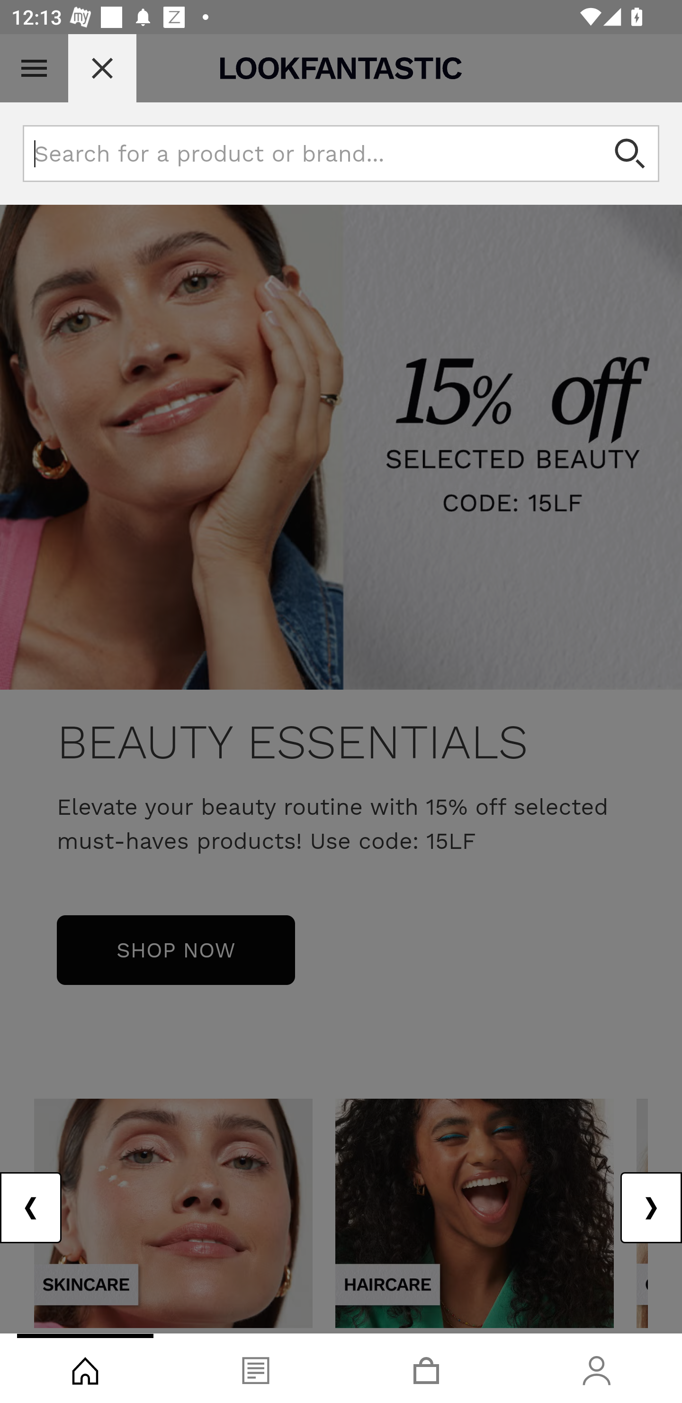  Describe the element at coordinates (256, 1368) in the screenshot. I see `Blog, tab, 2 of 4` at that location.